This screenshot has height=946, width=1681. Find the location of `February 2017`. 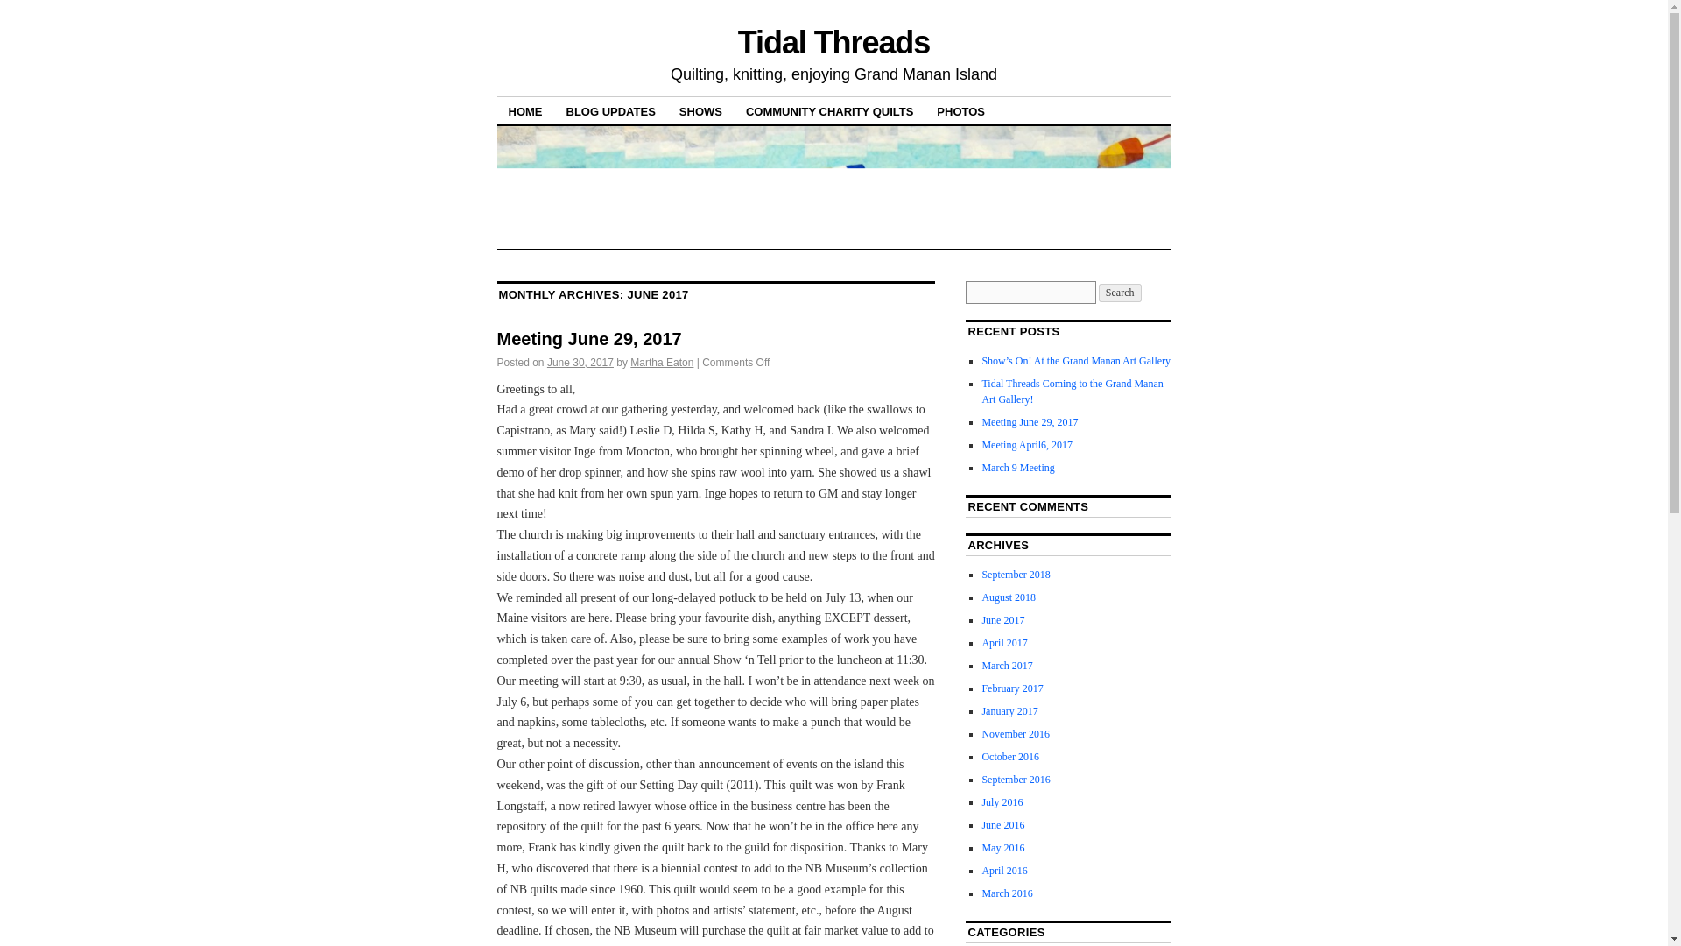

February 2017 is located at coordinates (1012, 688).